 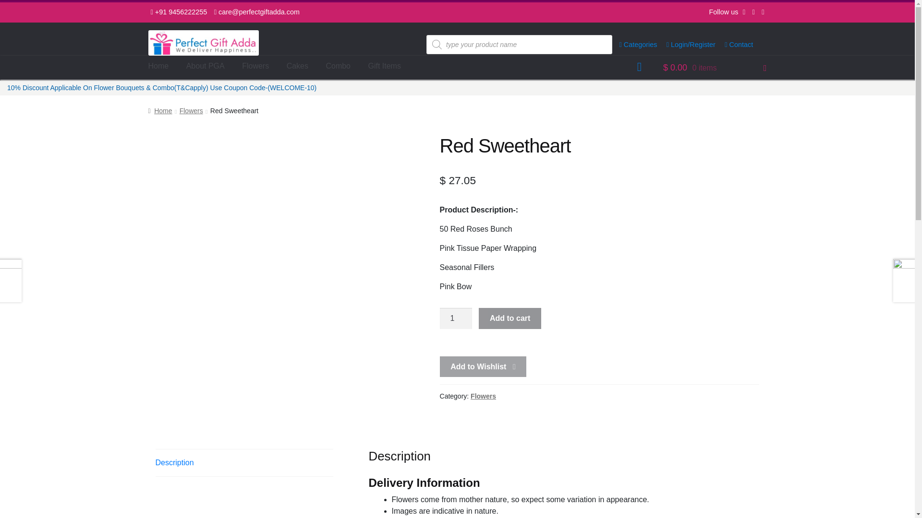 What do you see at coordinates (191, 110) in the screenshot?
I see `Flowers` at bounding box center [191, 110].